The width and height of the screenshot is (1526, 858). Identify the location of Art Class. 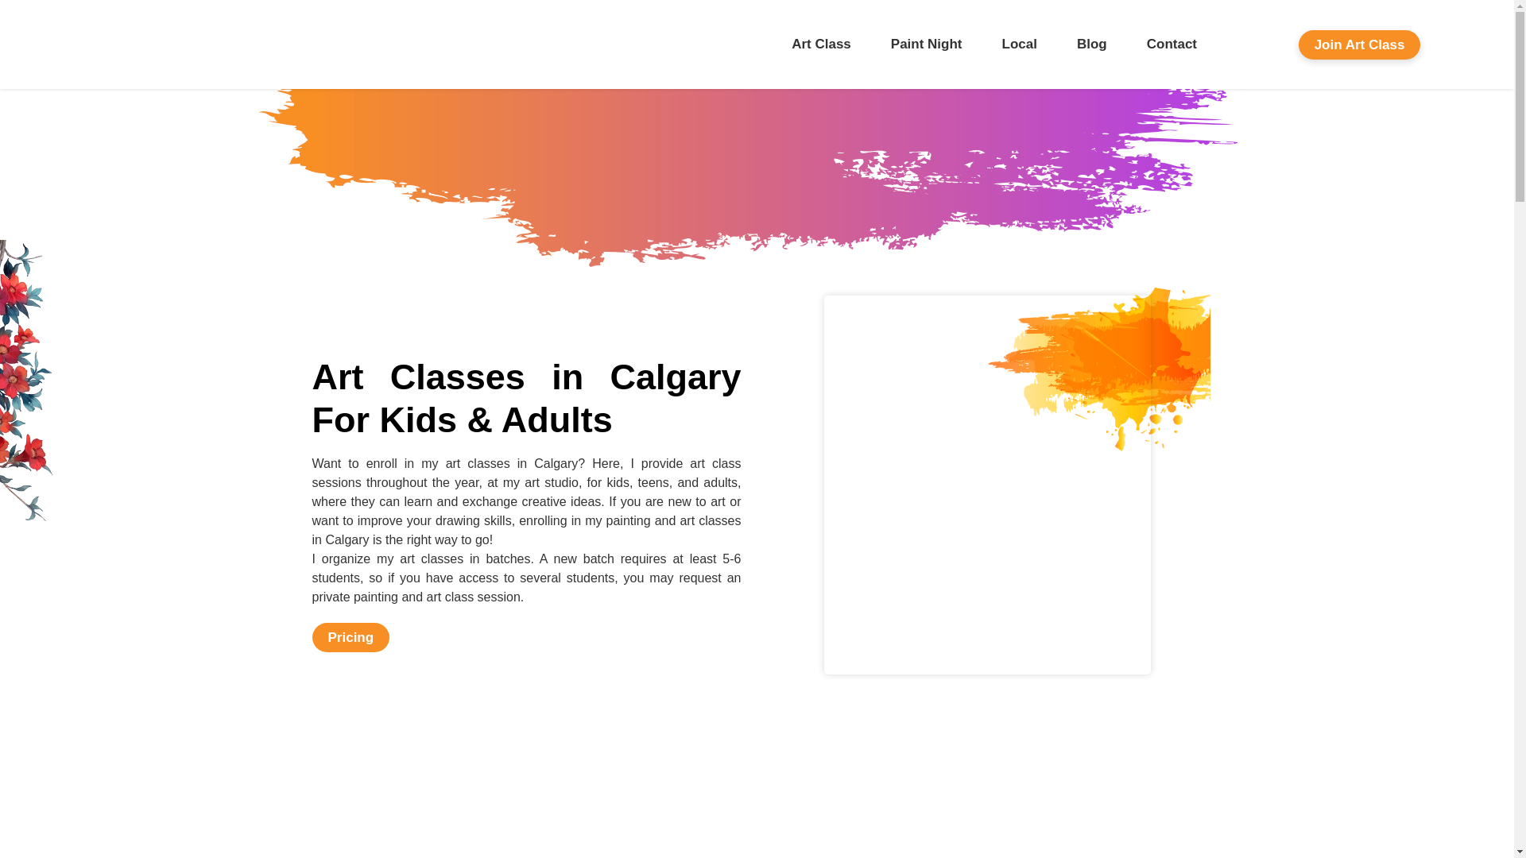
(822, 44).